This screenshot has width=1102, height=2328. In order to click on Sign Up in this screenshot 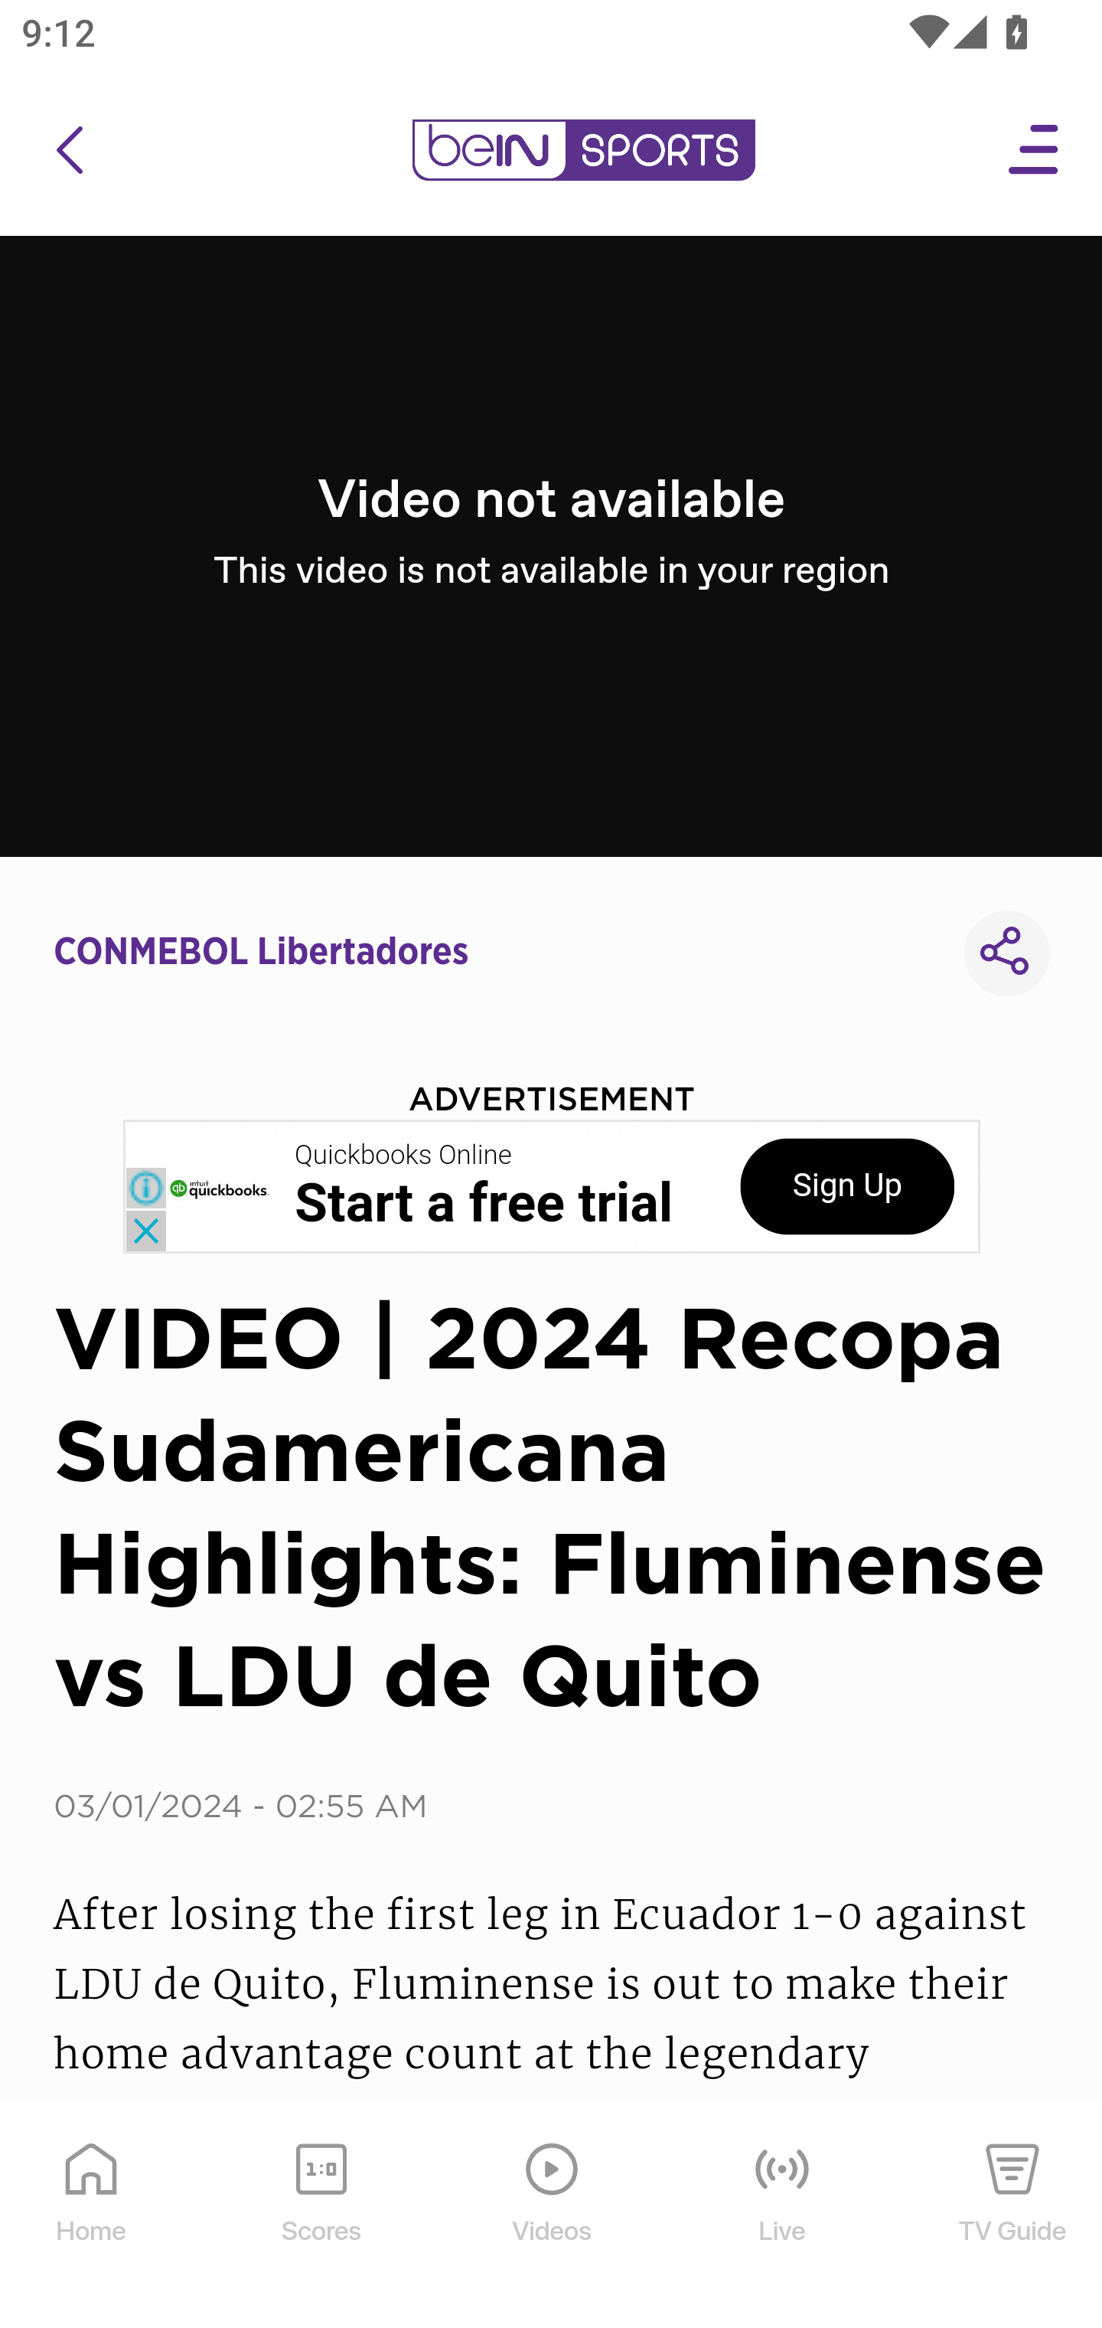, I will do `click(847, 1187)`.